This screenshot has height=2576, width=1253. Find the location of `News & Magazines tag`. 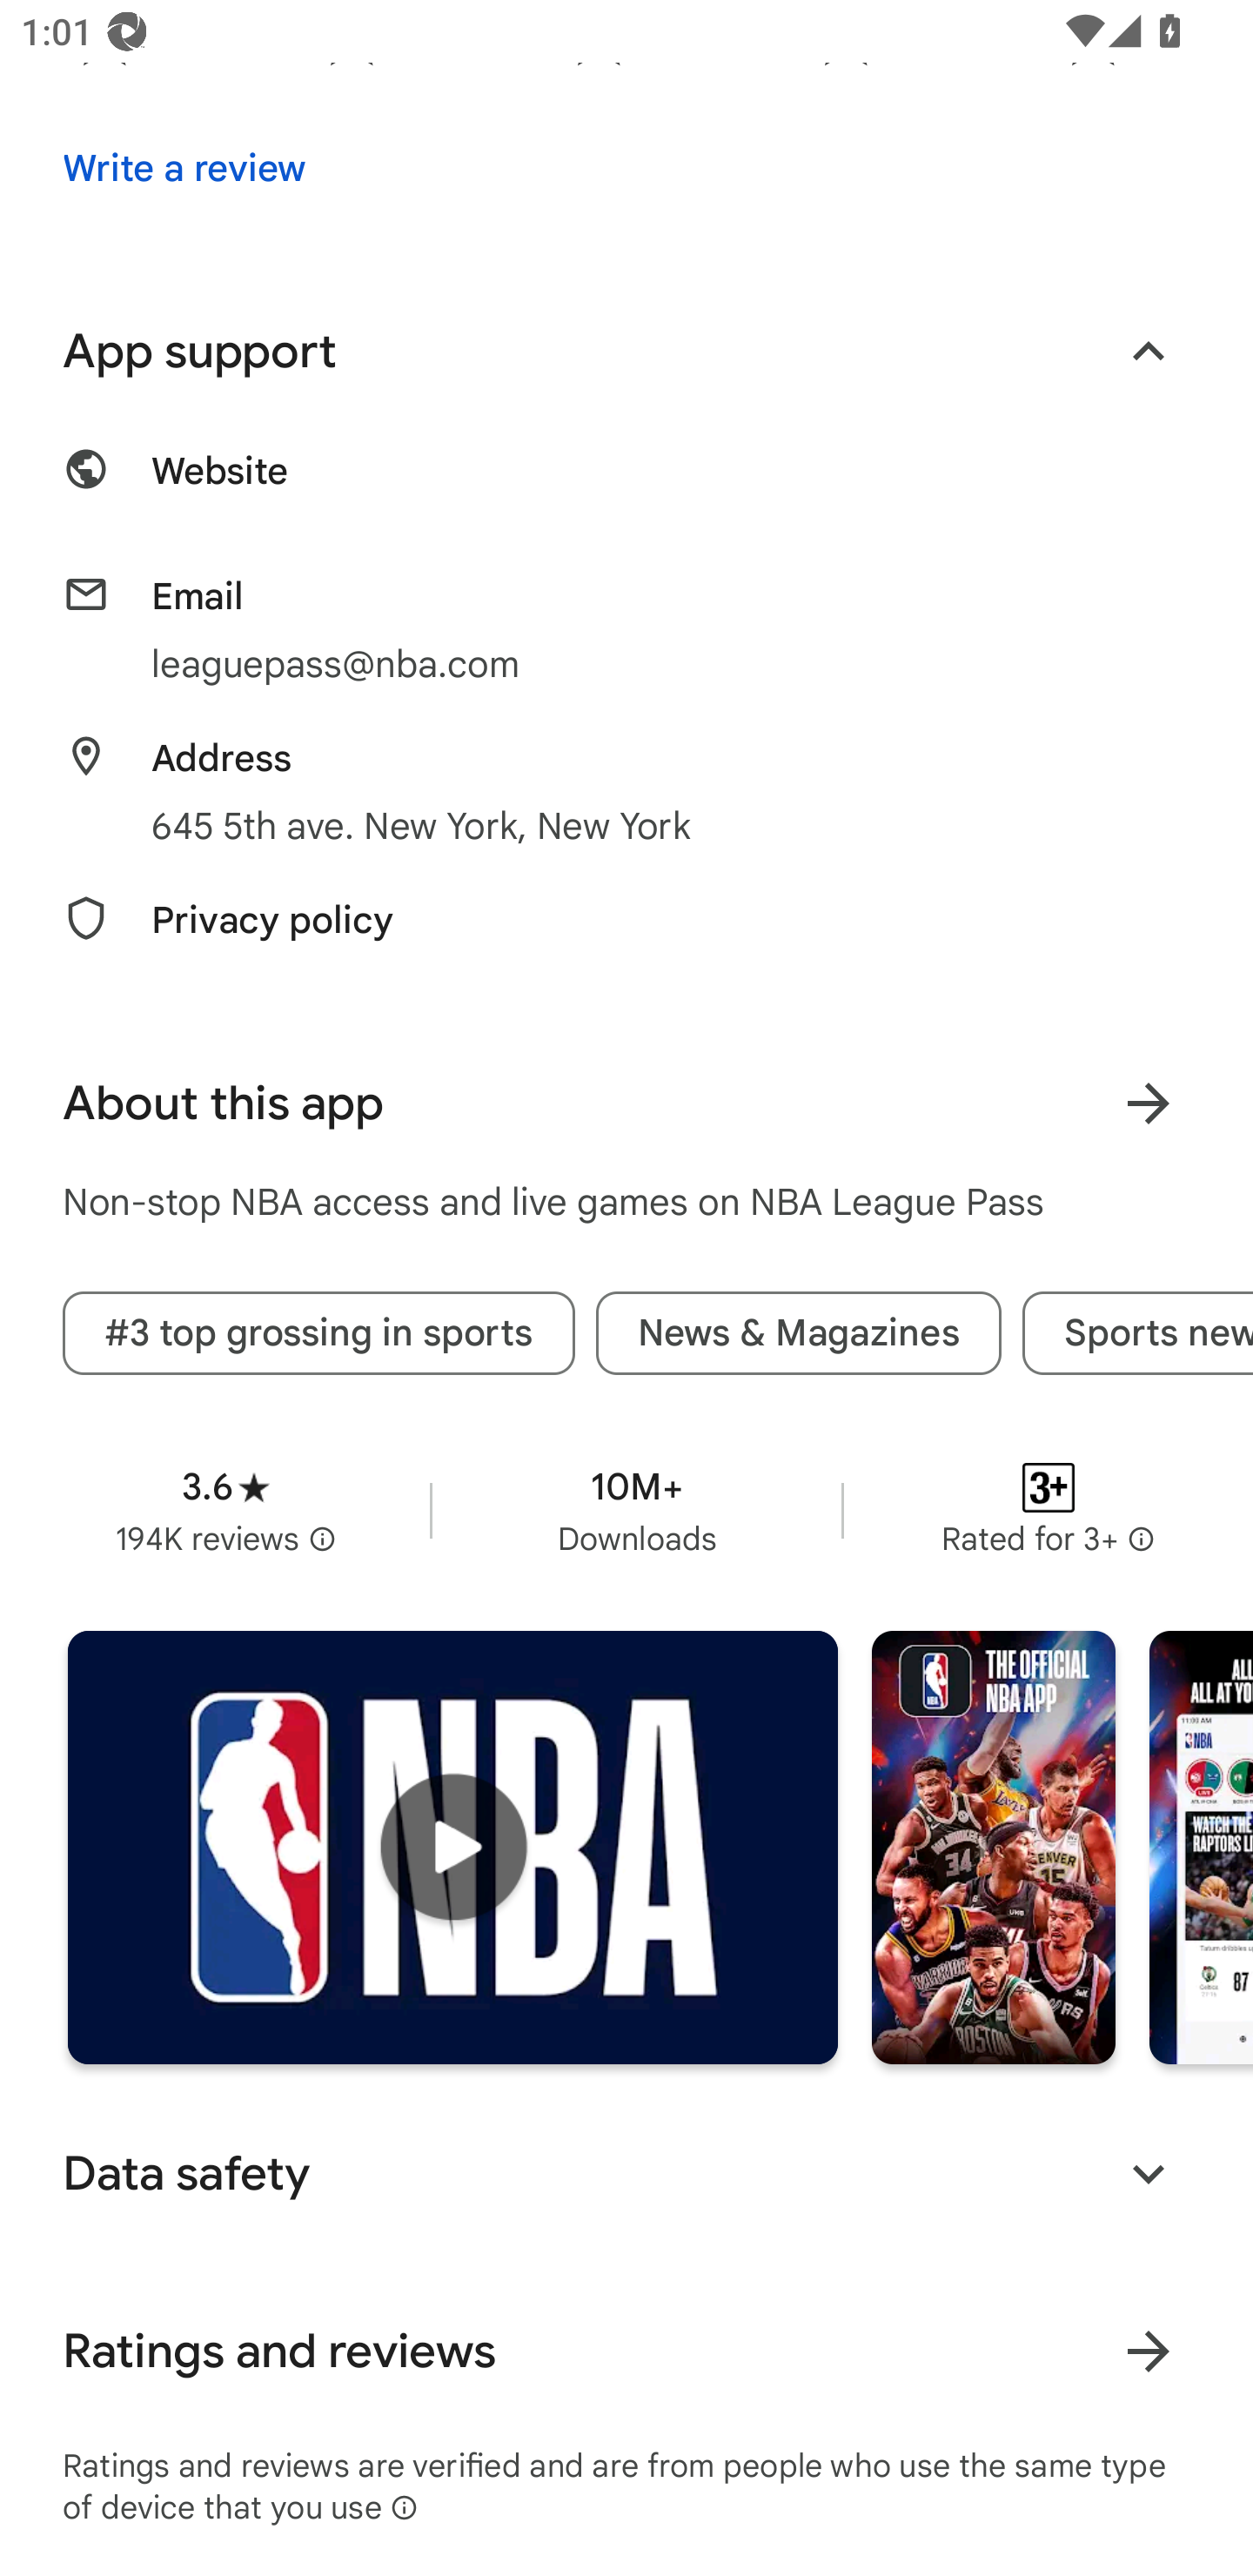

News & Magazines tag is located at coordinates (799, 1333).